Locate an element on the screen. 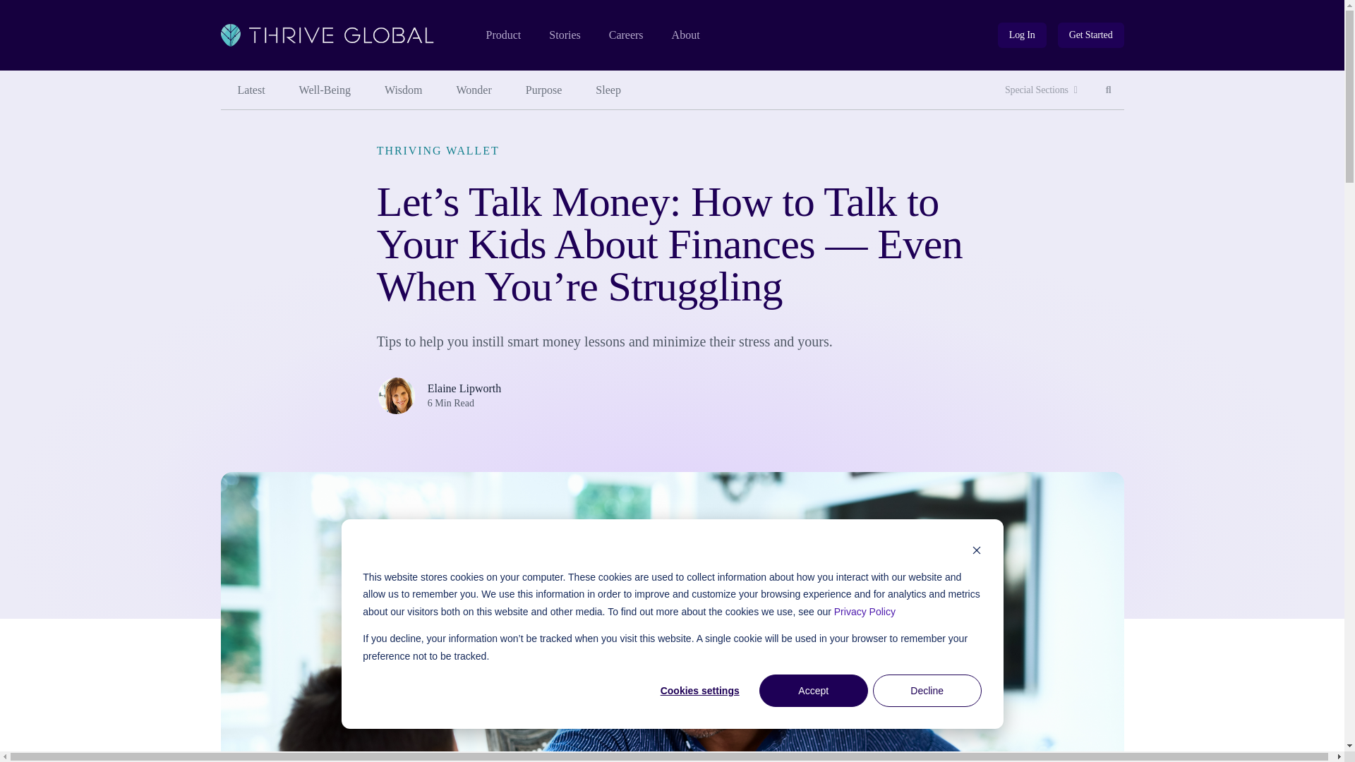 The height and width of the screenshot is (762, 1355). Product is located at coordinates (626, 35).